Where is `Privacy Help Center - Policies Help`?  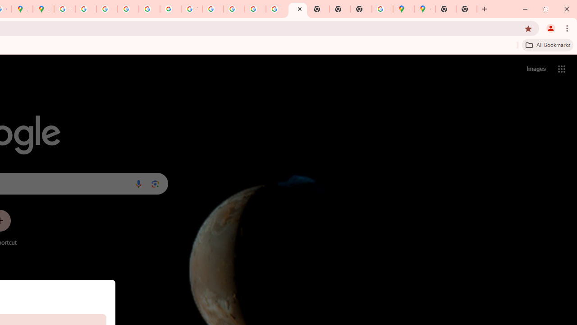 Privacy Help Center - Policies Help is located at coordinates (107, 9).